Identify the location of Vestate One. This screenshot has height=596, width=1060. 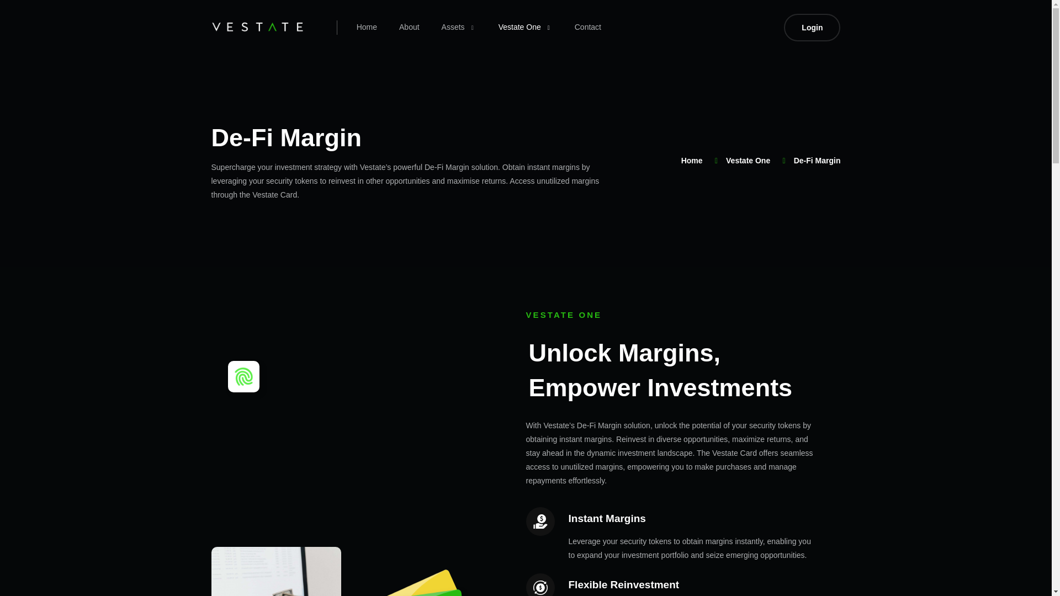
(367, 27).